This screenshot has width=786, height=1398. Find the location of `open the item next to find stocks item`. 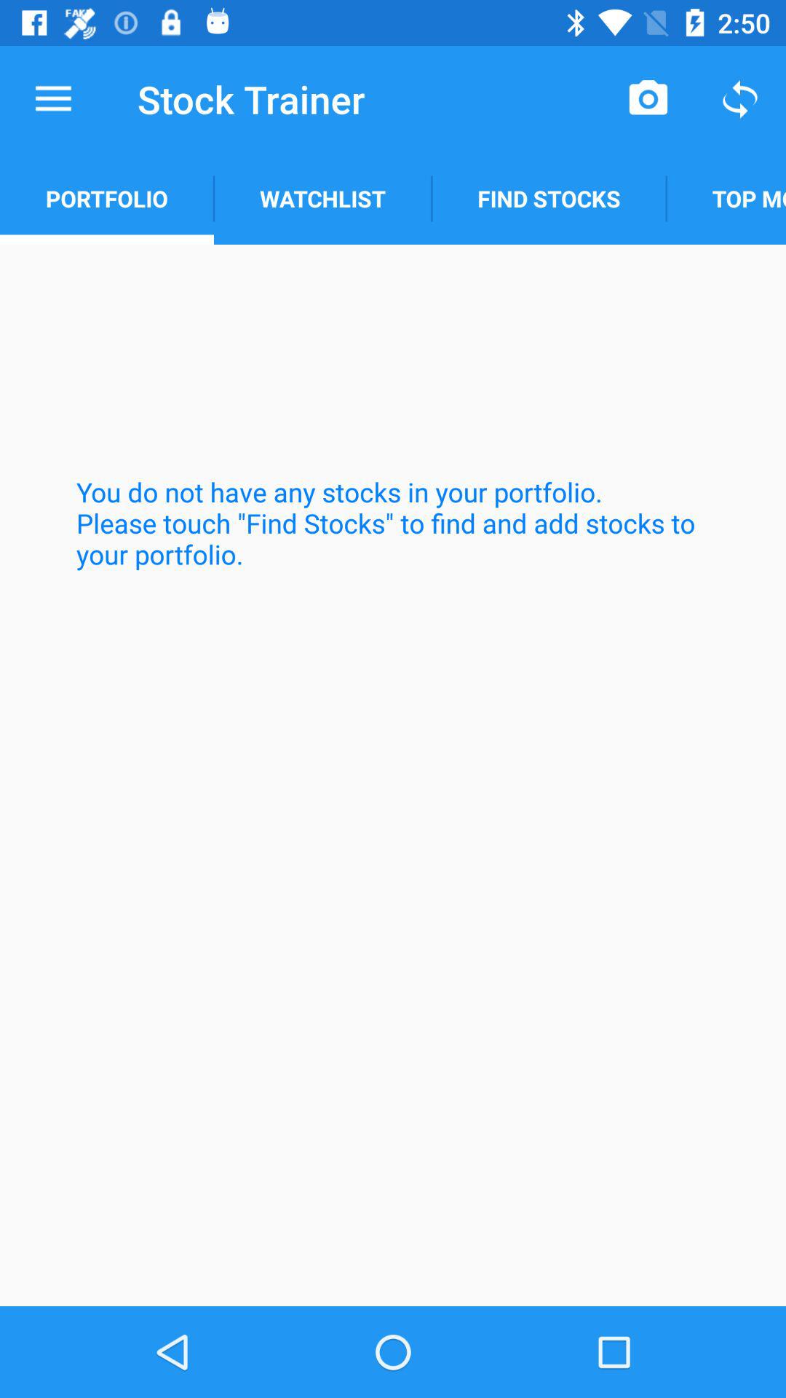

open the item next to find stocks item is located at coordinates (322, 198).